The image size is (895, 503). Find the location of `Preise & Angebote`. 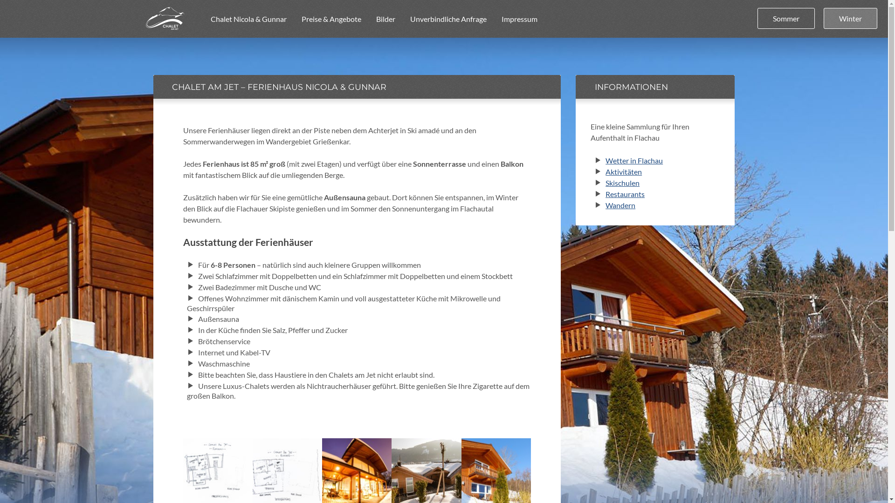

Preise & Angebote is located at coordinates (331, 19).